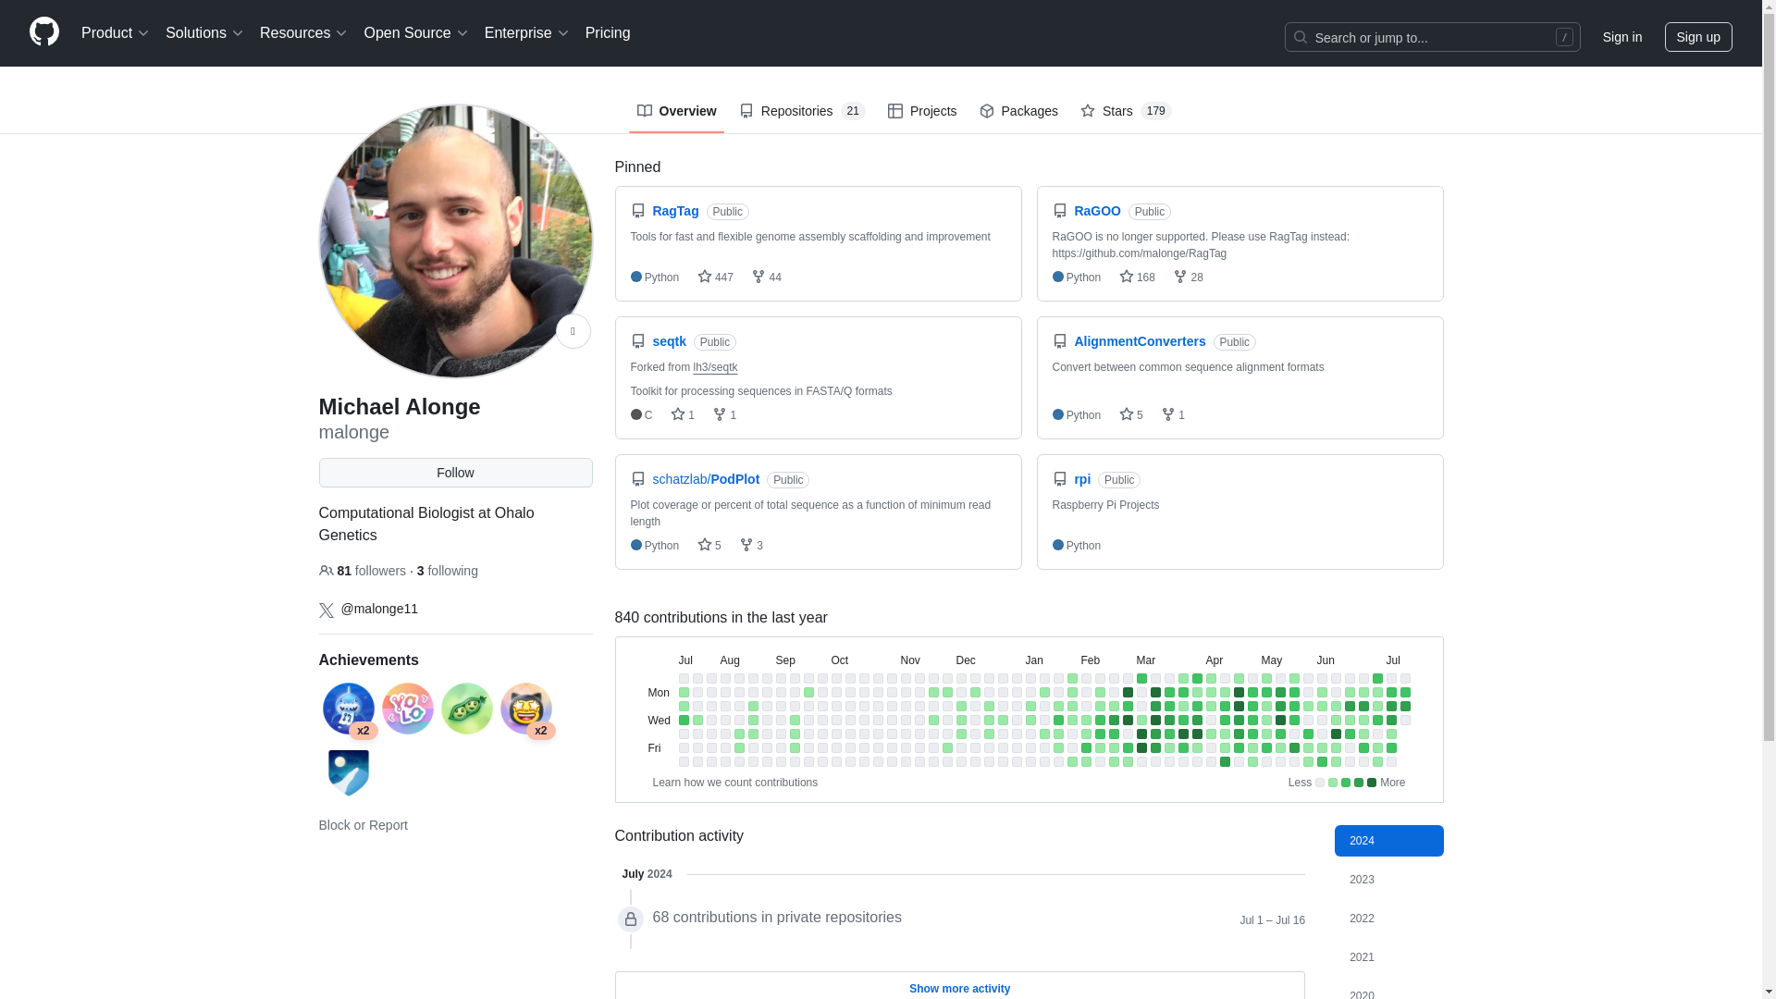  I want to click on Resources, so click(303, 33).